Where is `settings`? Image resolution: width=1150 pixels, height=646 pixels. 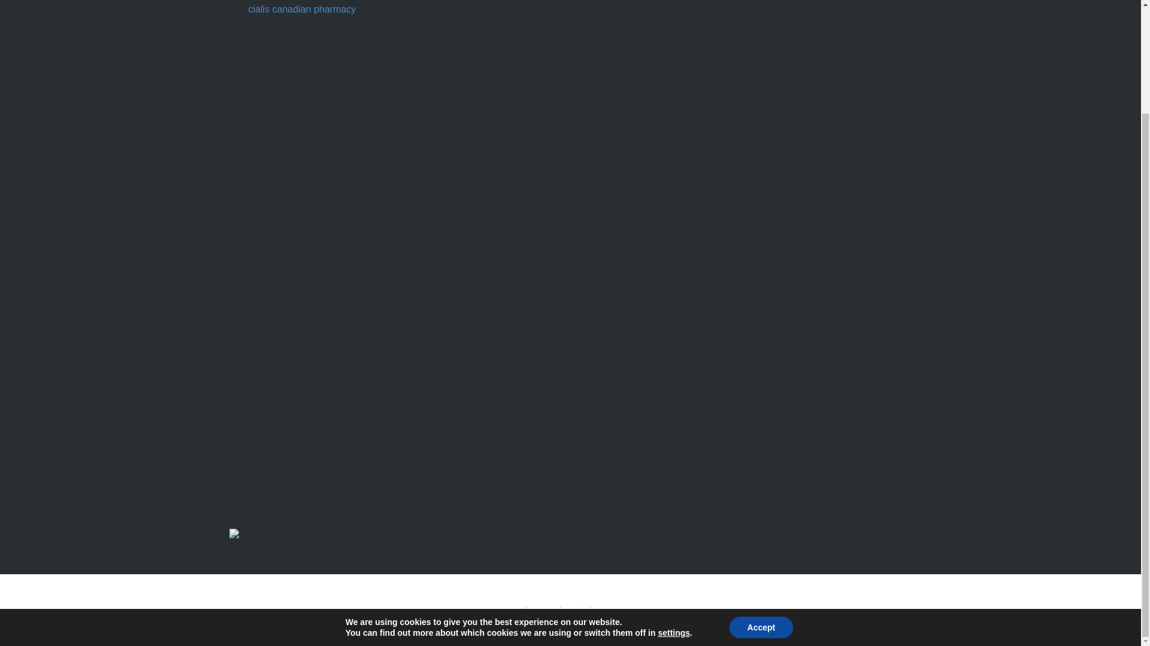 settings is located at coordinates (674, 504).